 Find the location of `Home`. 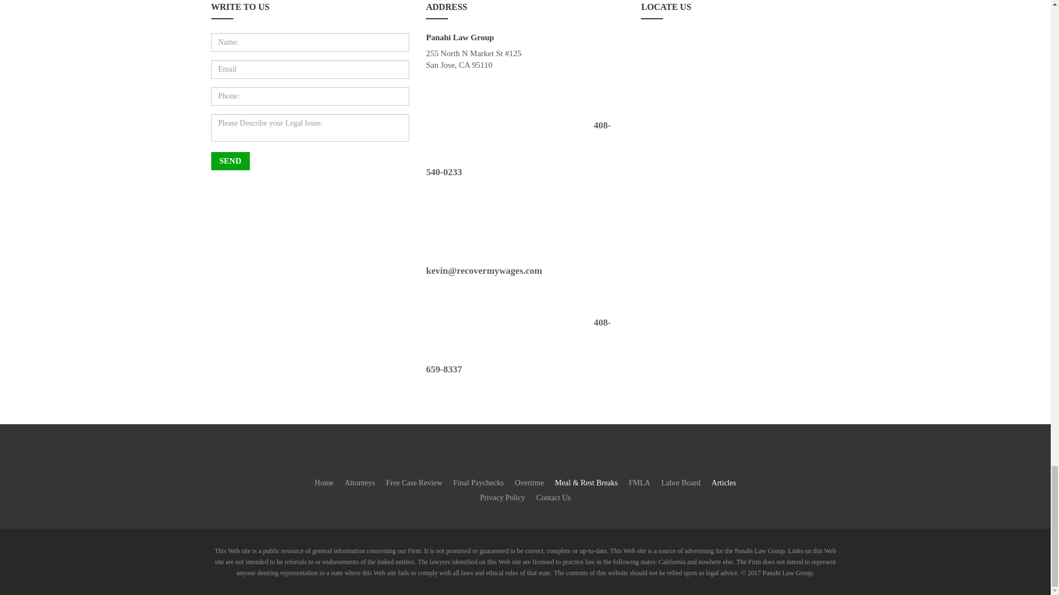

Home is located at coordinates (324, 483).